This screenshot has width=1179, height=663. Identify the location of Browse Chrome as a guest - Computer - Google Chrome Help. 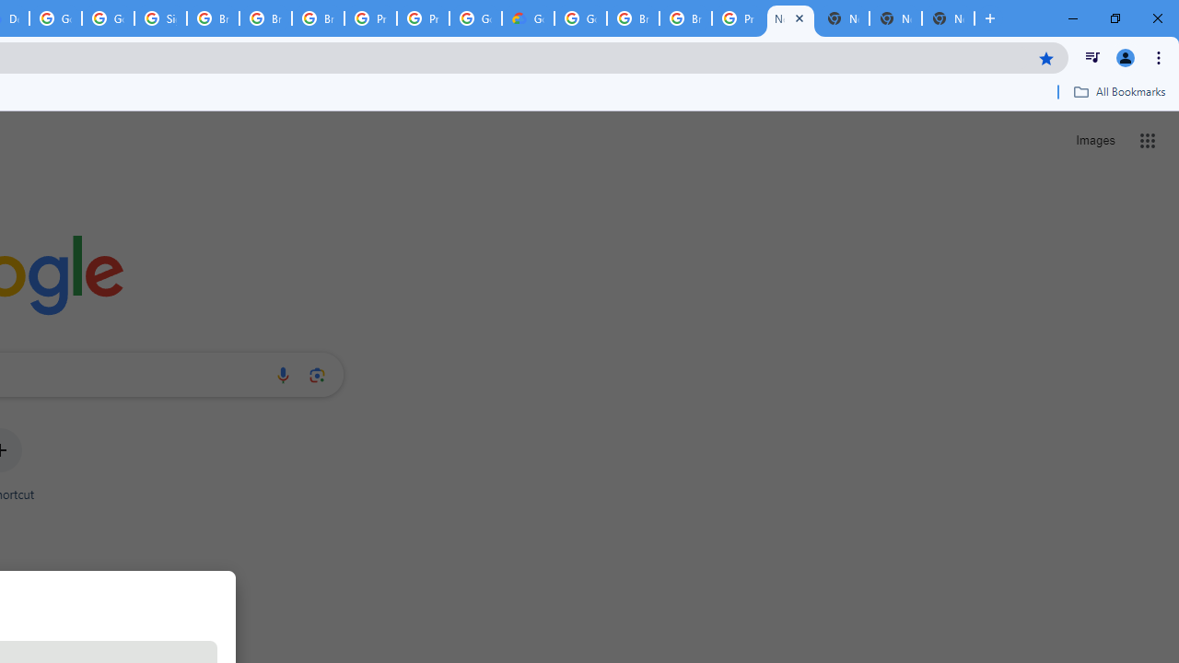
(685, 18).